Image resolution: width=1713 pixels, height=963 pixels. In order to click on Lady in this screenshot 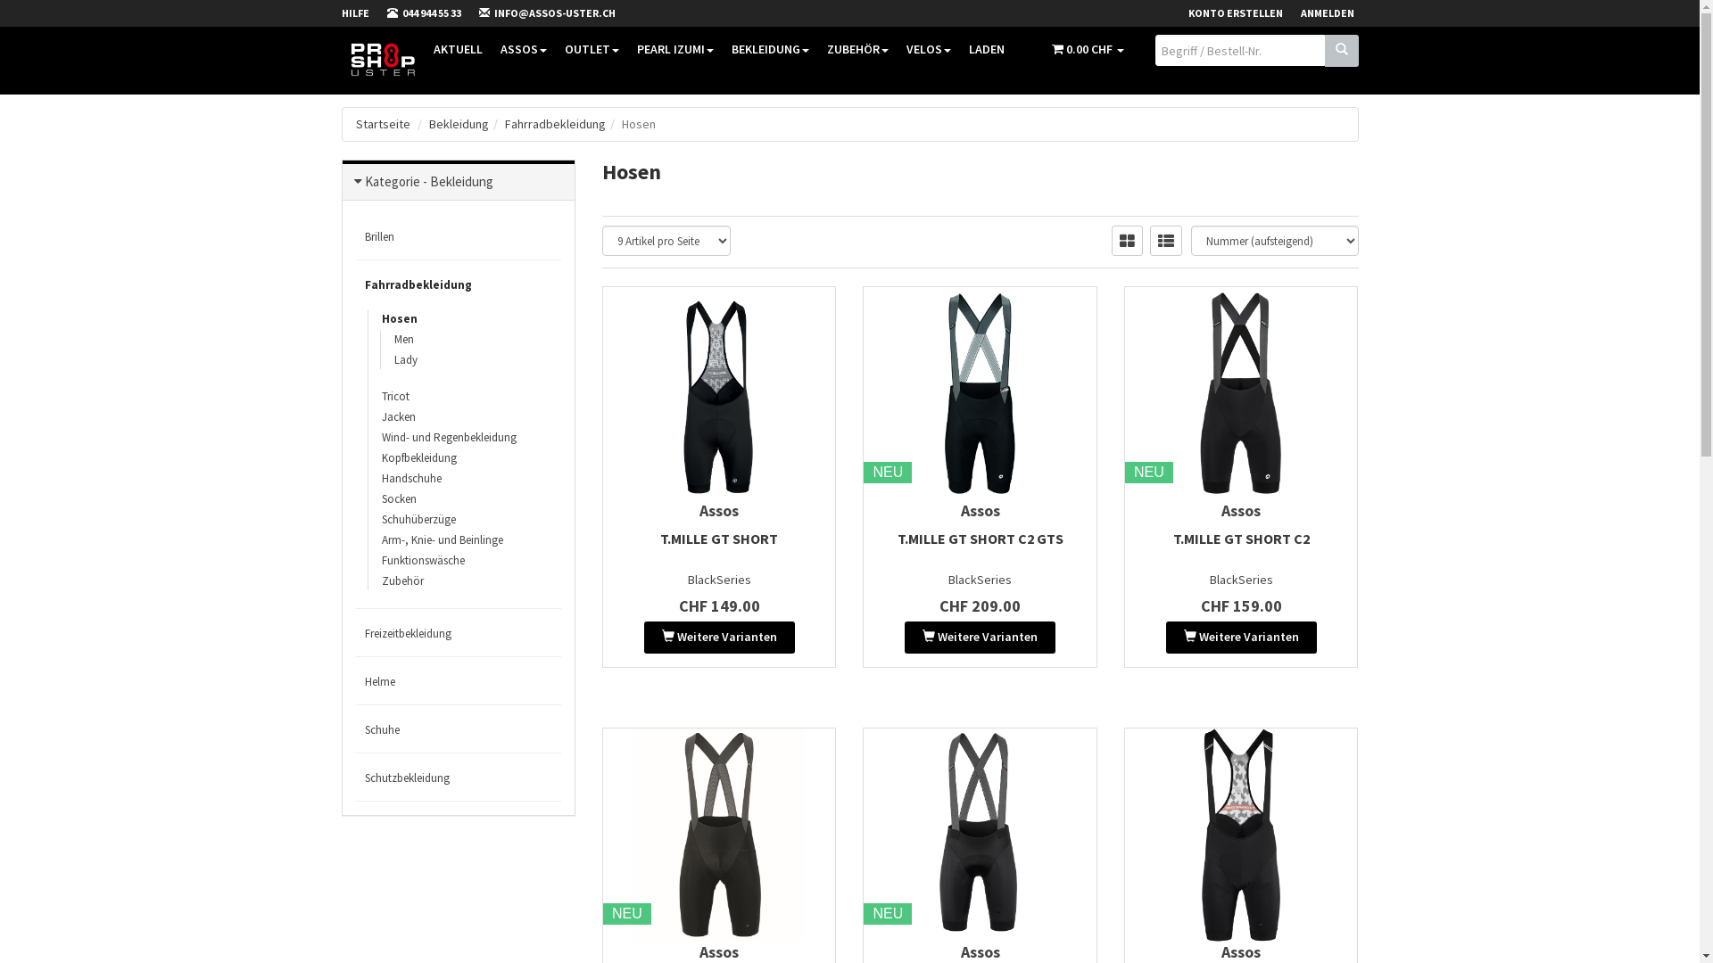, I will do `click(405, 360)`.